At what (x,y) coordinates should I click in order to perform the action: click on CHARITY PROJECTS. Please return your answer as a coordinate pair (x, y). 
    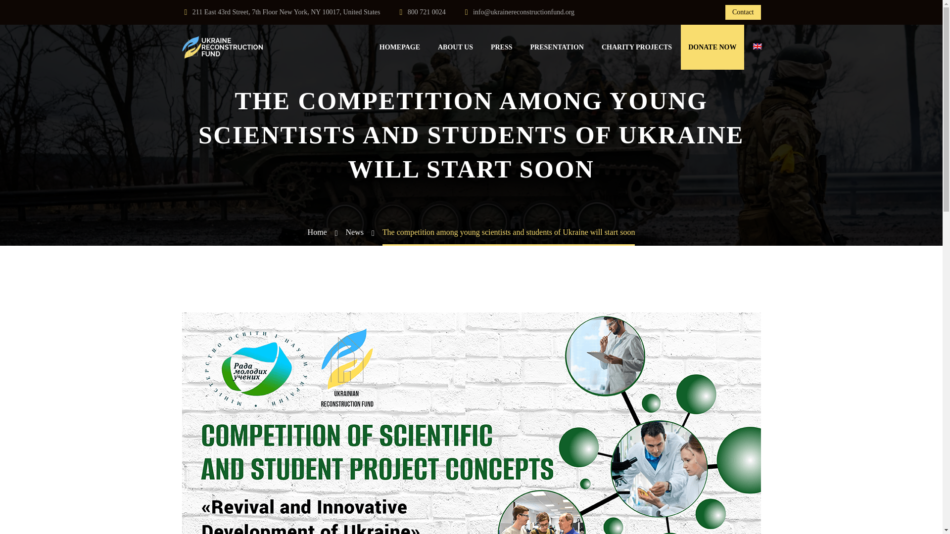
    Looking at the image, I should click on (636, 47).